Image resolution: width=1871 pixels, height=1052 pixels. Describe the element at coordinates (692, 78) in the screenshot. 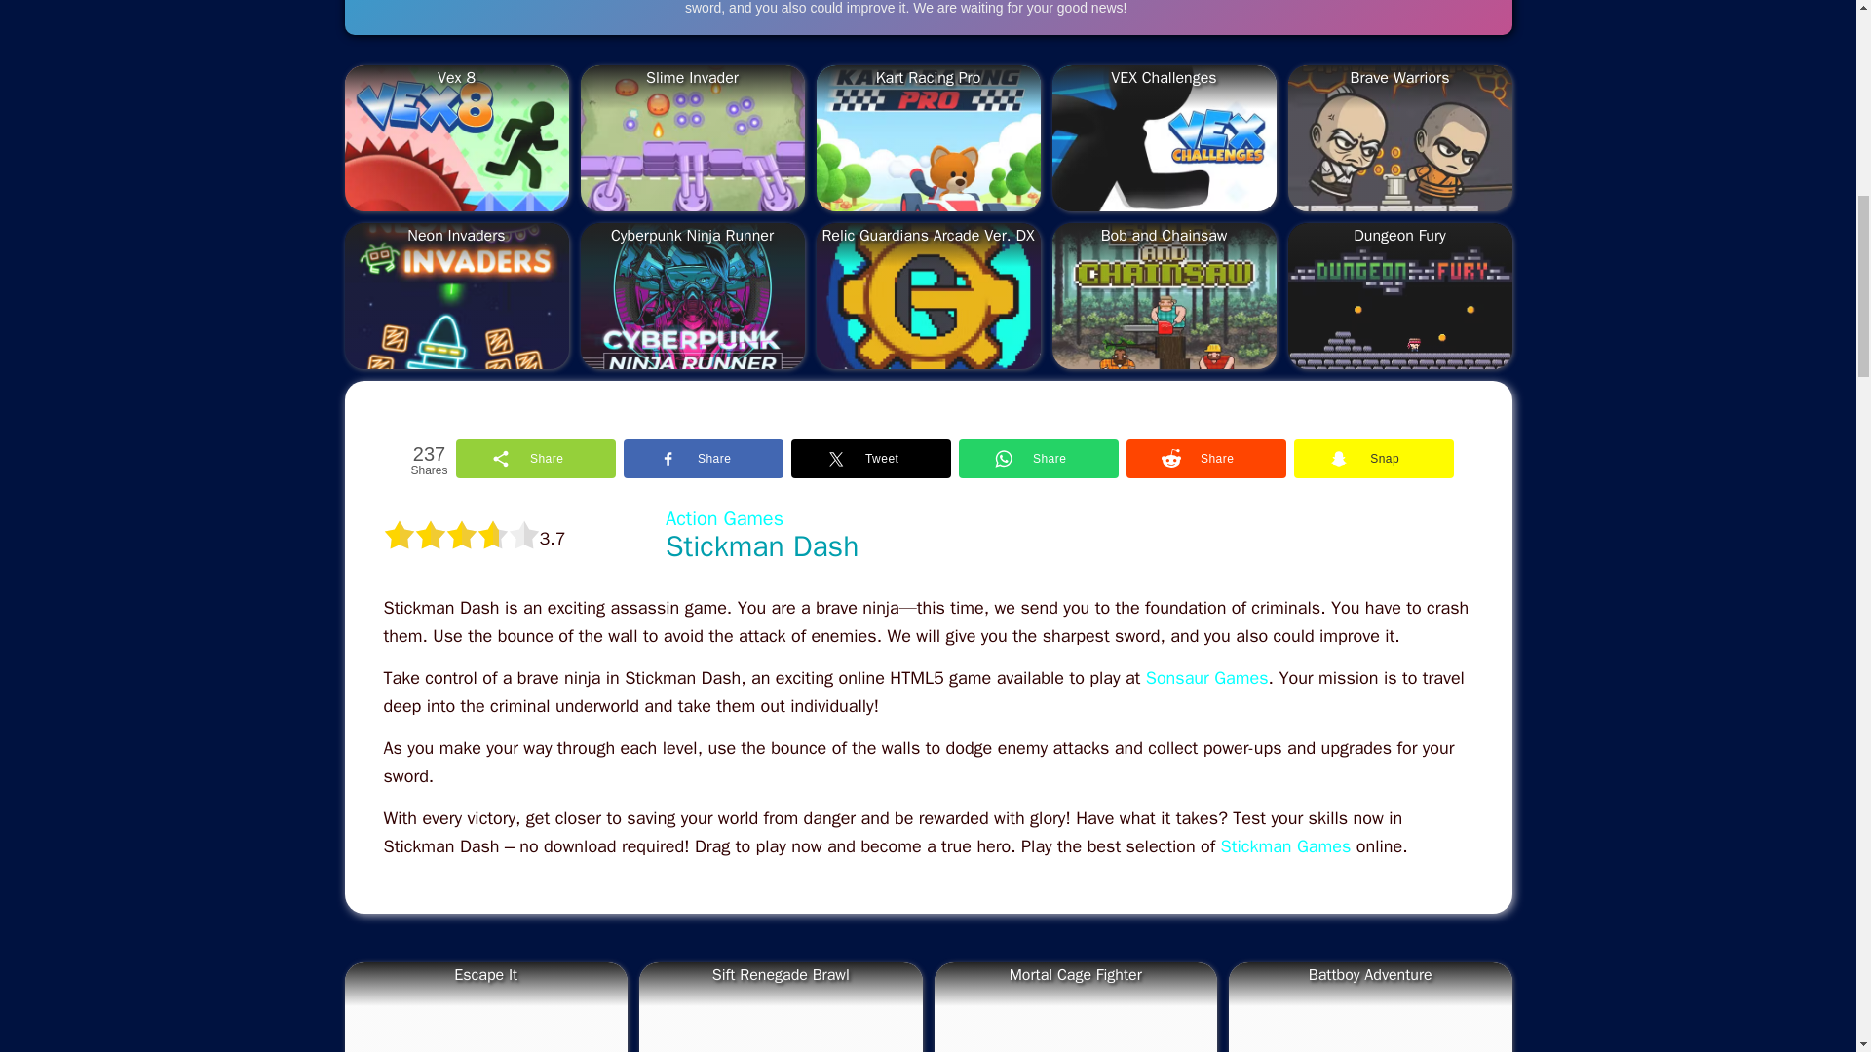

I see `Slime Invader` at that location.